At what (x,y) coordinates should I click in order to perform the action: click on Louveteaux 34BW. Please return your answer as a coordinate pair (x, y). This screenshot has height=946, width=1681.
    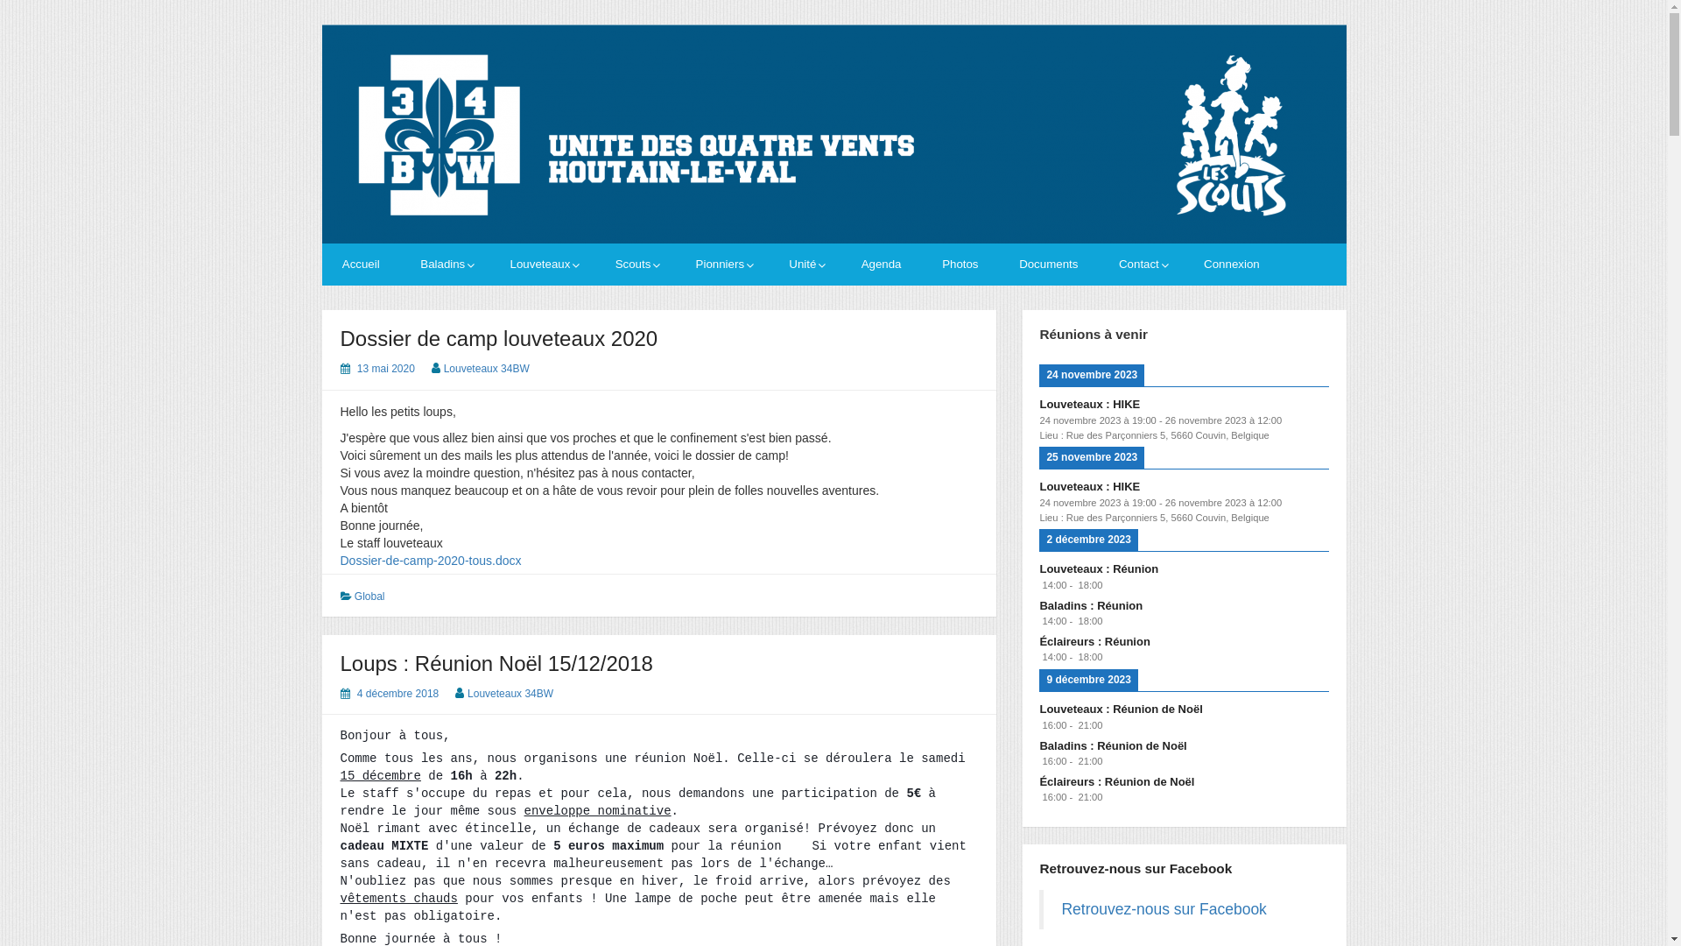
    Looking at the image, I should click on (487, 369).